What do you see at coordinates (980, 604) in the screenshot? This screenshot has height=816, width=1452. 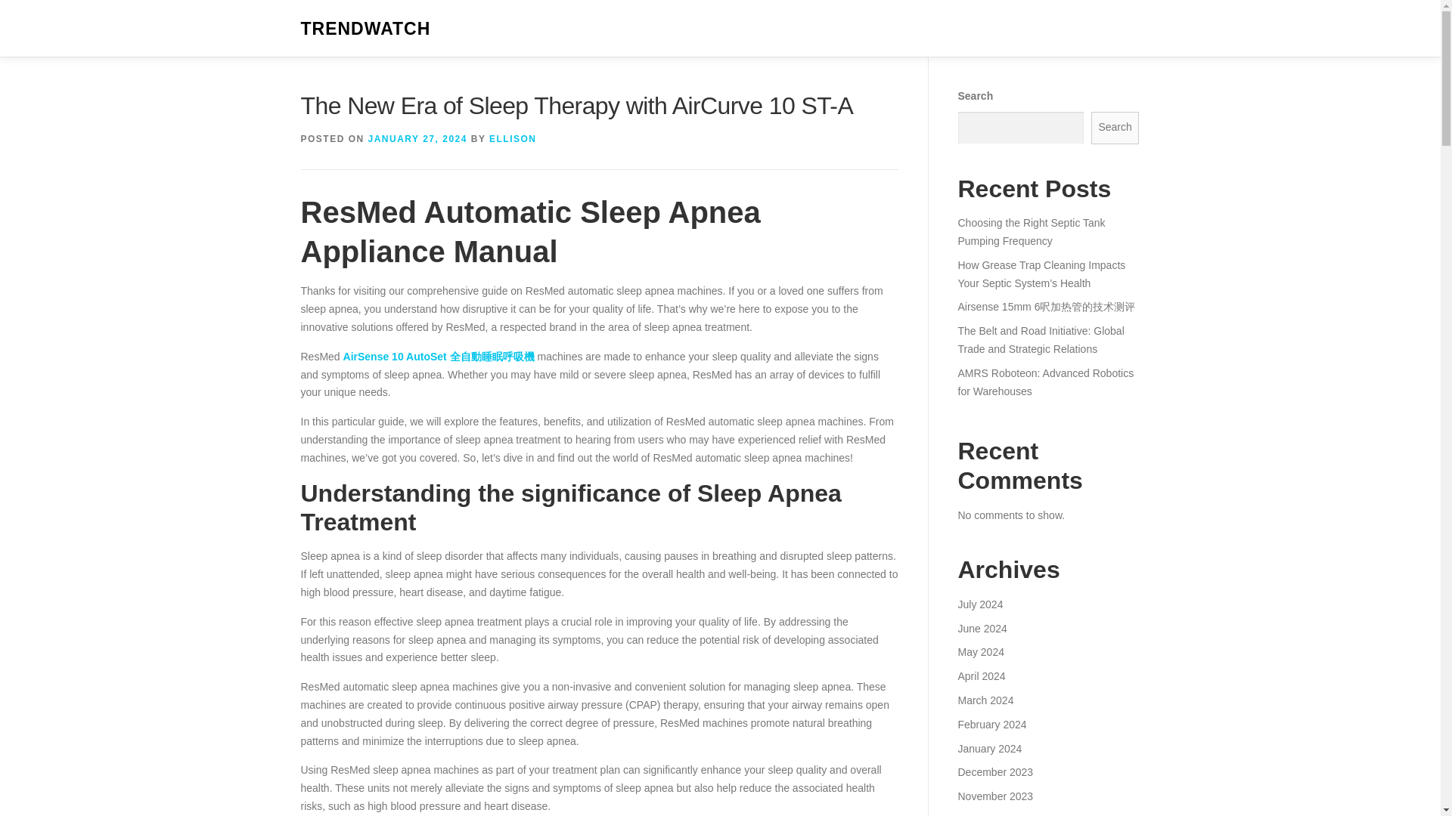 I see `July 2024` at bounding box center [980, 604].